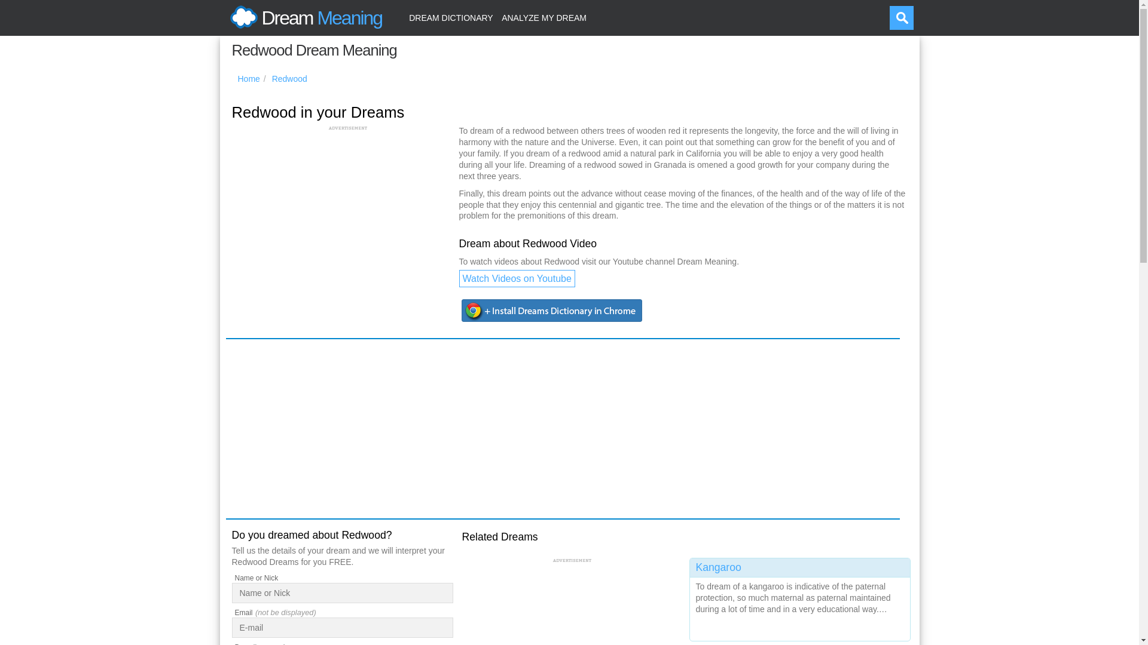 This screenshot has height=645, width=1148. Describe the element at coordinates (304, 18) in the screenshot. I see `Dream Meaning` at that location.